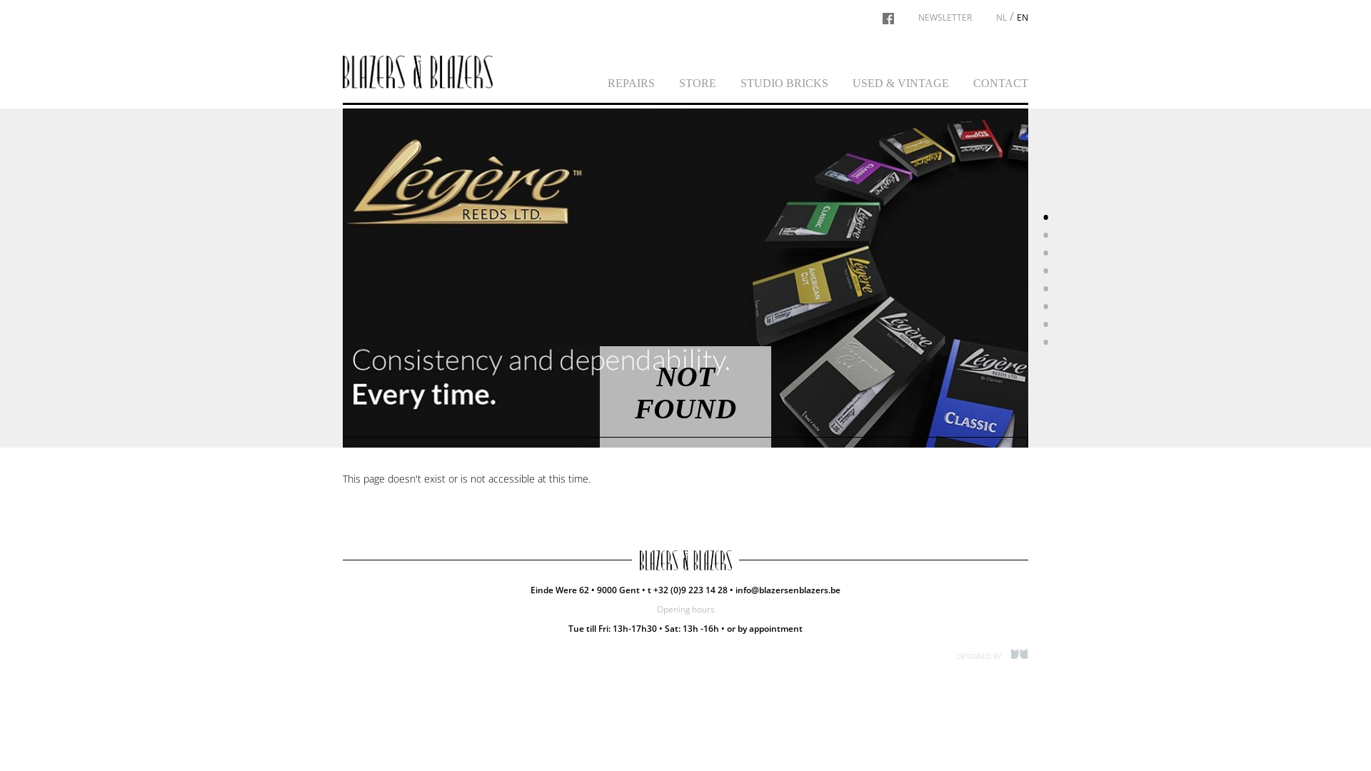 This screenshot has height=771, width=1371. I want to click on REPAIRS, so click(631, 83).